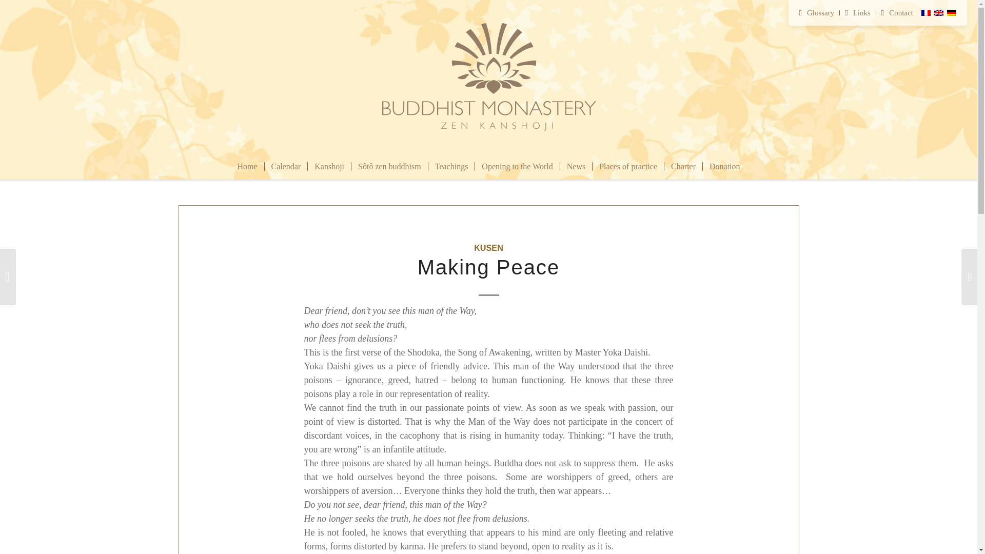 The image size is (985, 554). I want to click on Kanshoji, so click(329, 166).